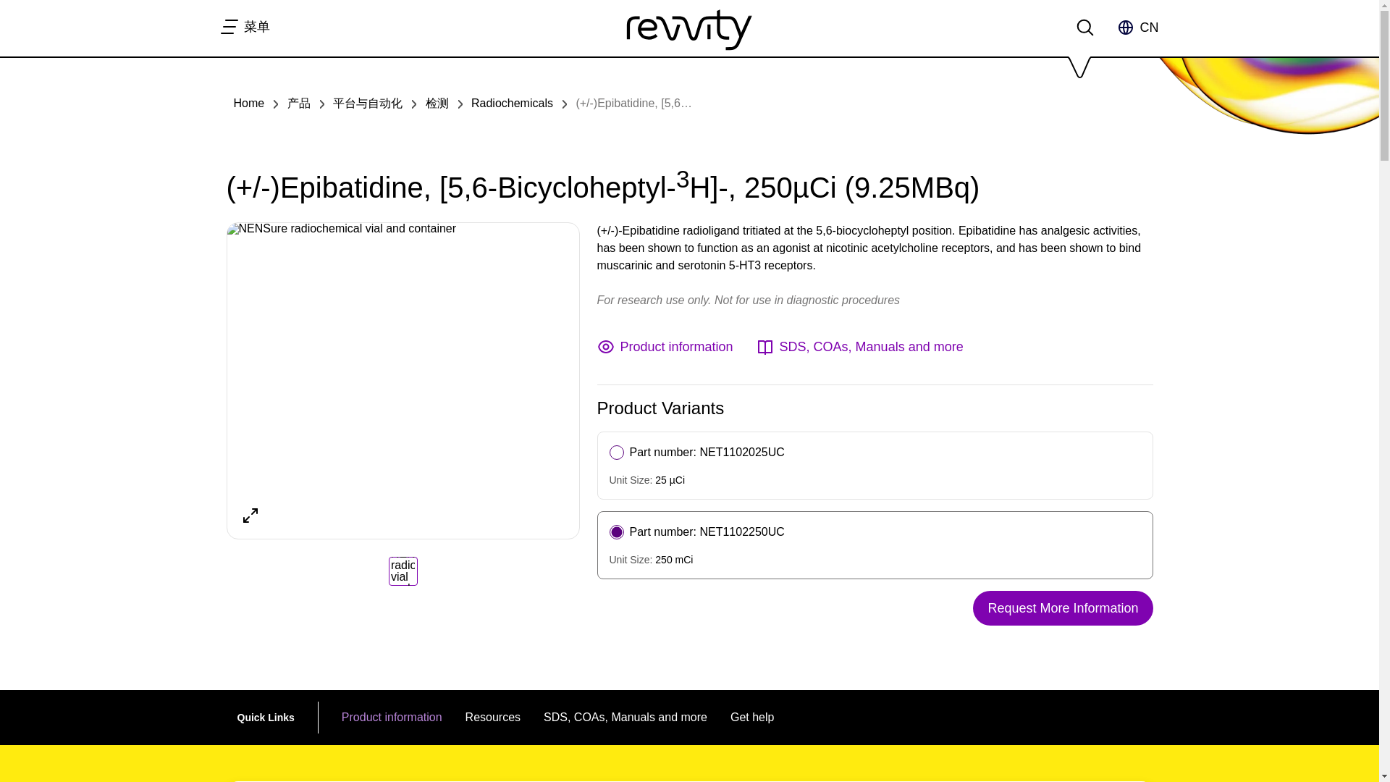 This screenshot has height=782, width=1390. I want to click on Request More Information, so click(1063, 608).